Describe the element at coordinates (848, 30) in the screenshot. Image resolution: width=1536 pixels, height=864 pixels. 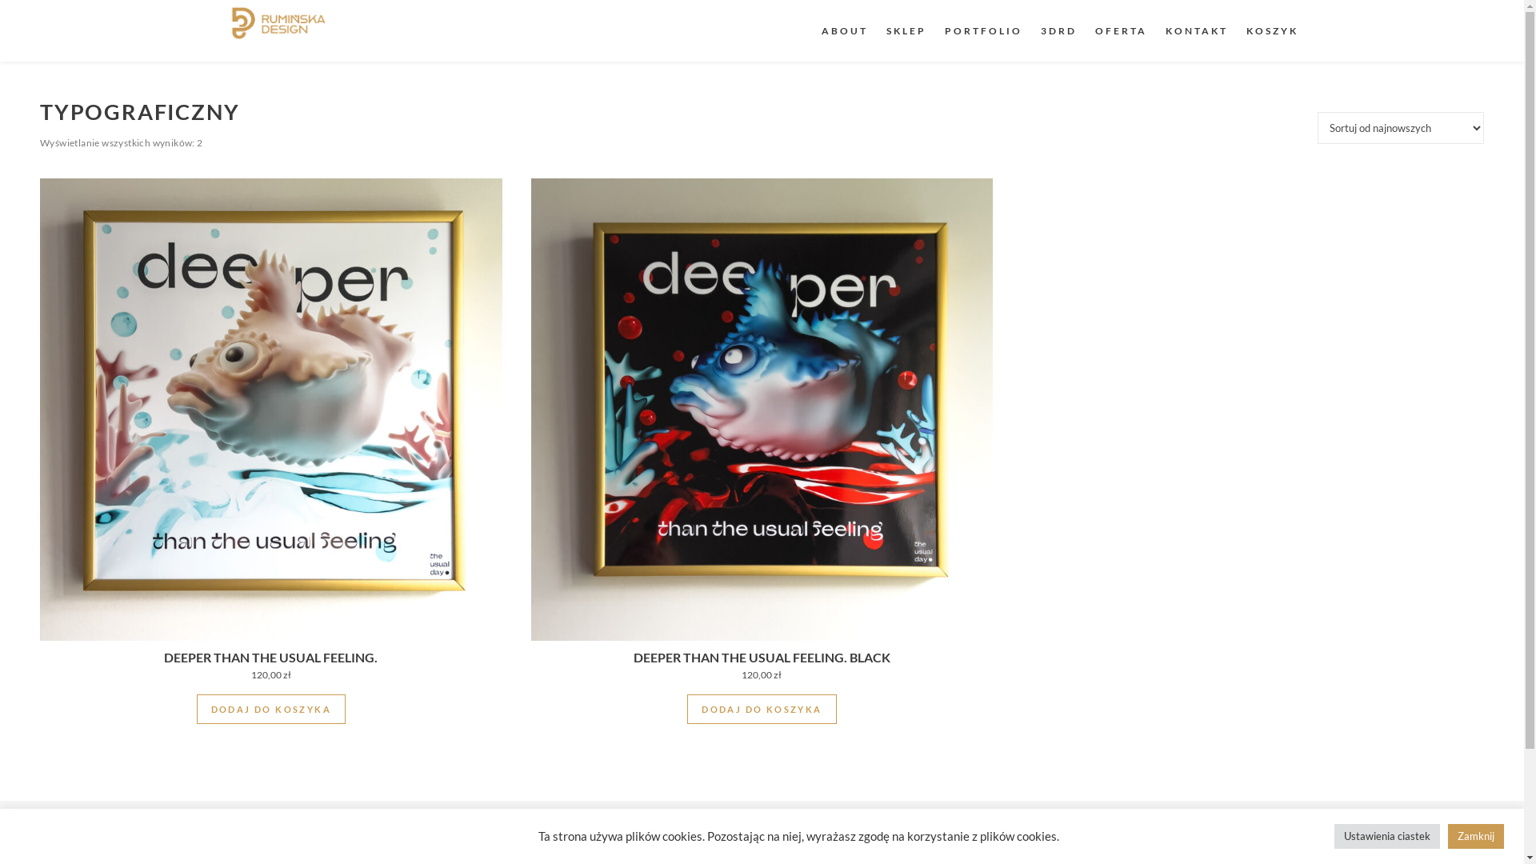
I see `ABOUT` at that location.